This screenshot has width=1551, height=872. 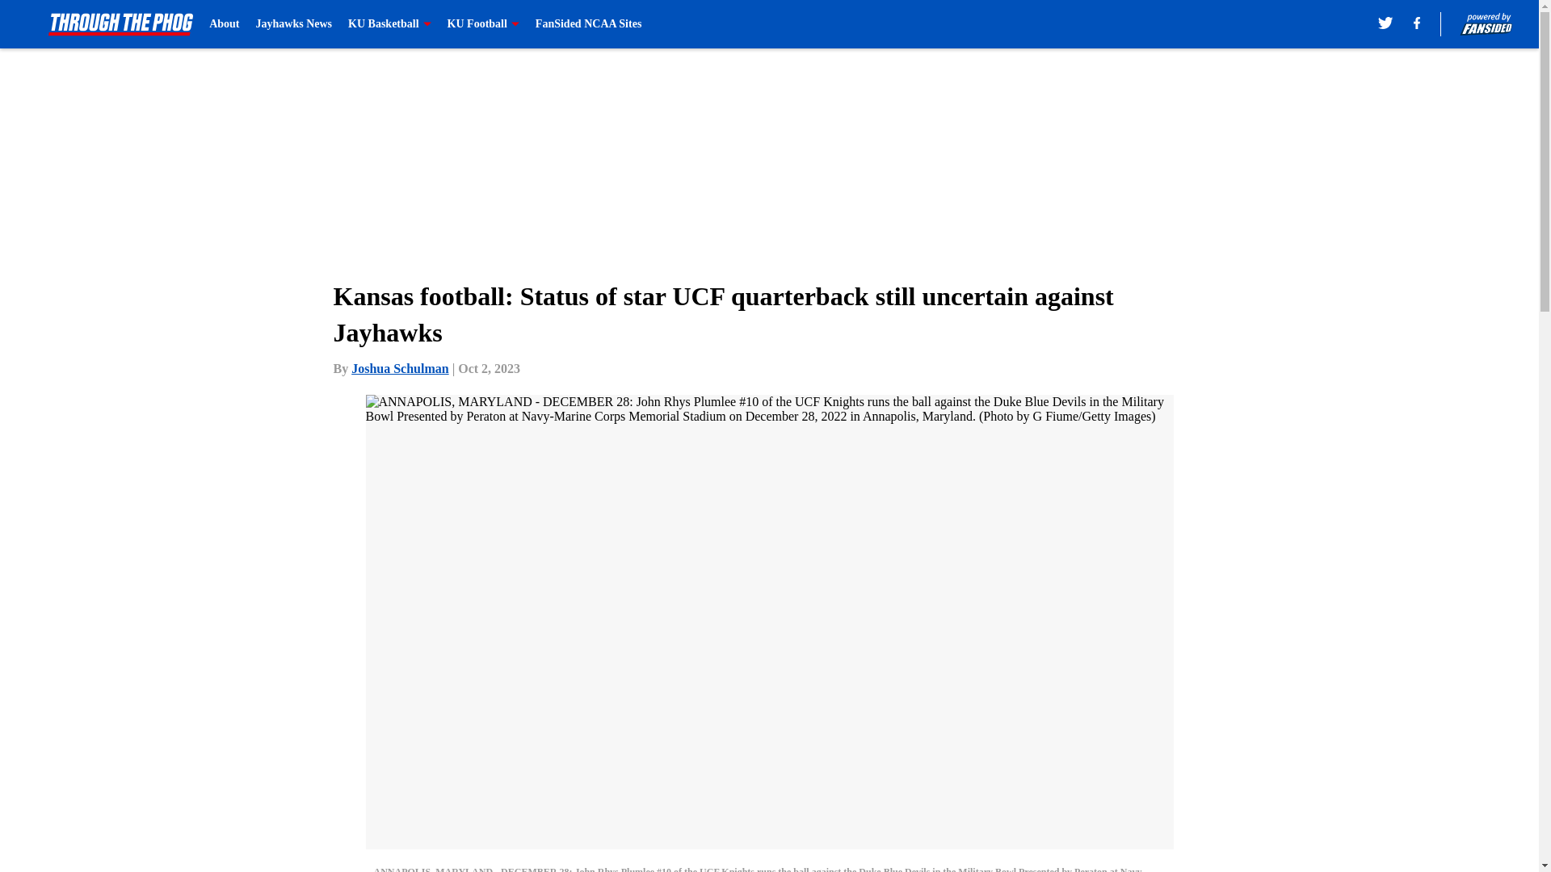 I want to click on About, so click(x=224, y=24).